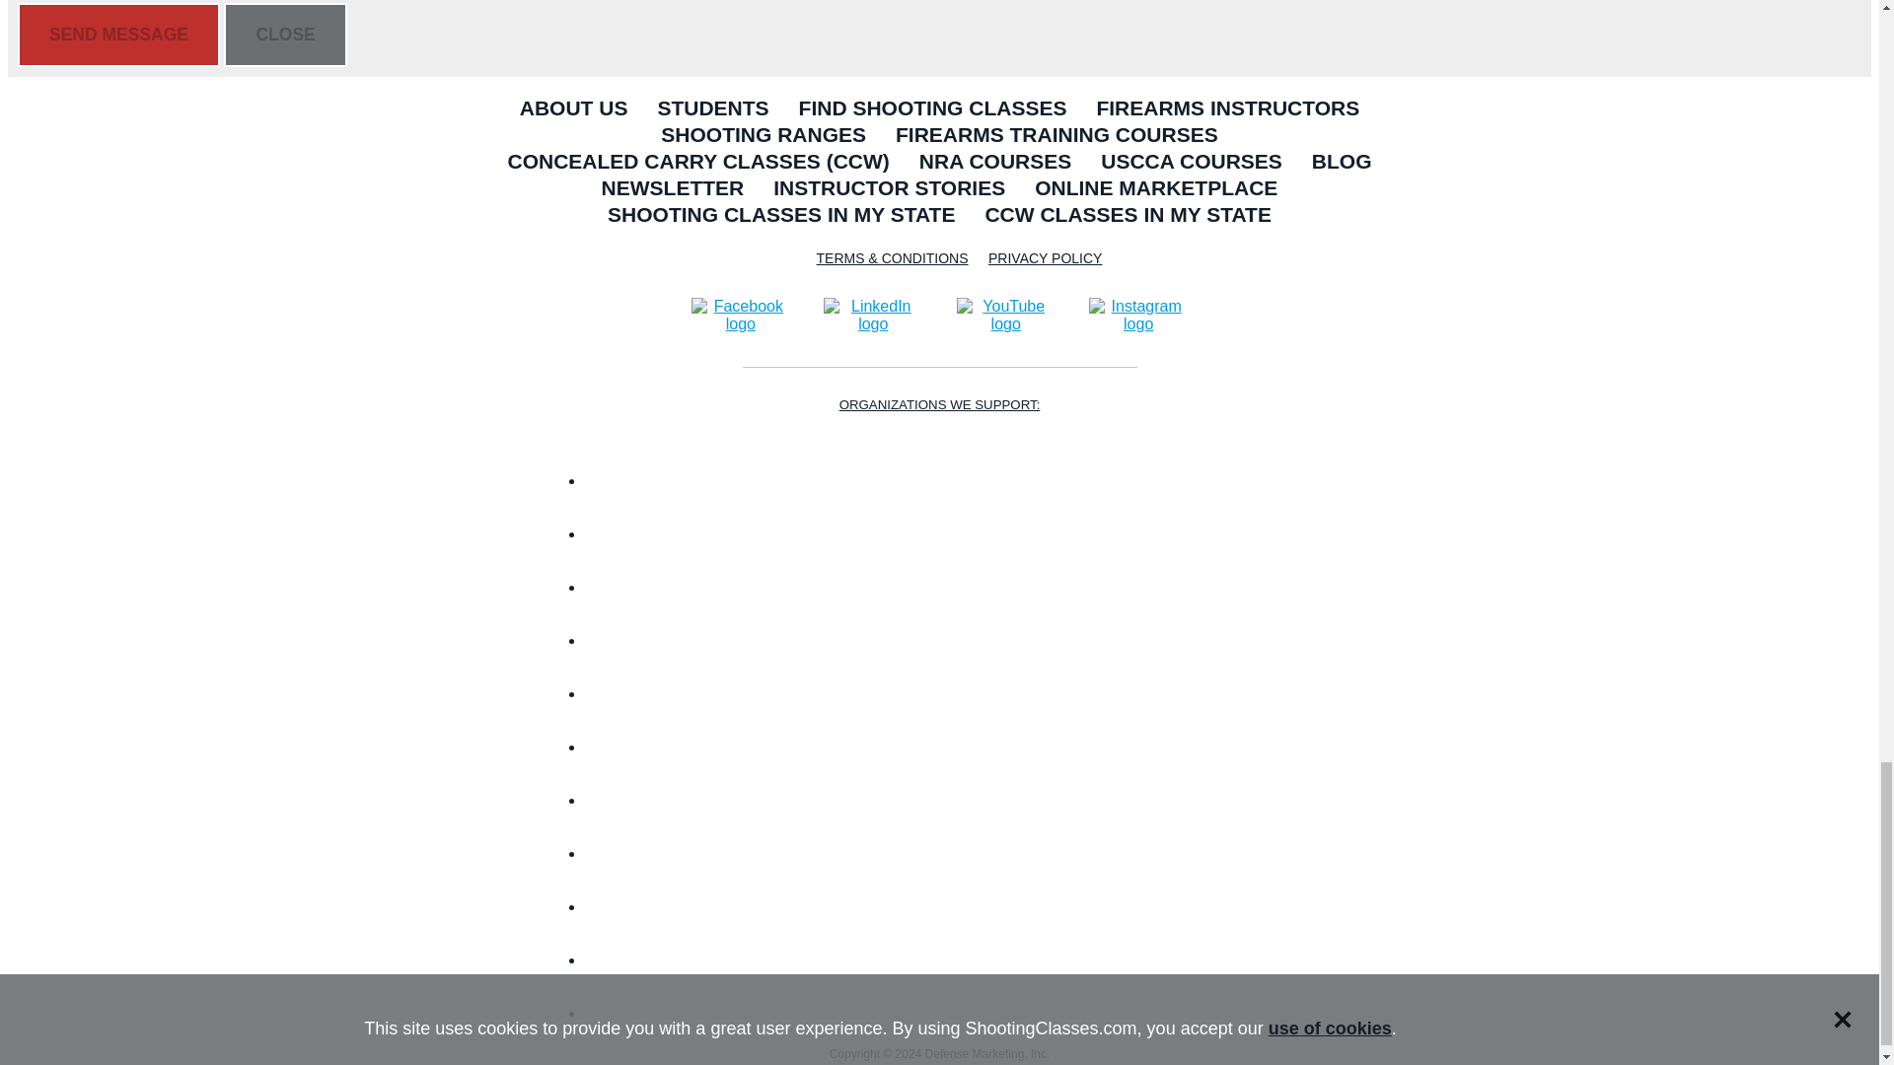 The image size is (1894, 1065). I want to click on ABOUT US, so click(574, 110).